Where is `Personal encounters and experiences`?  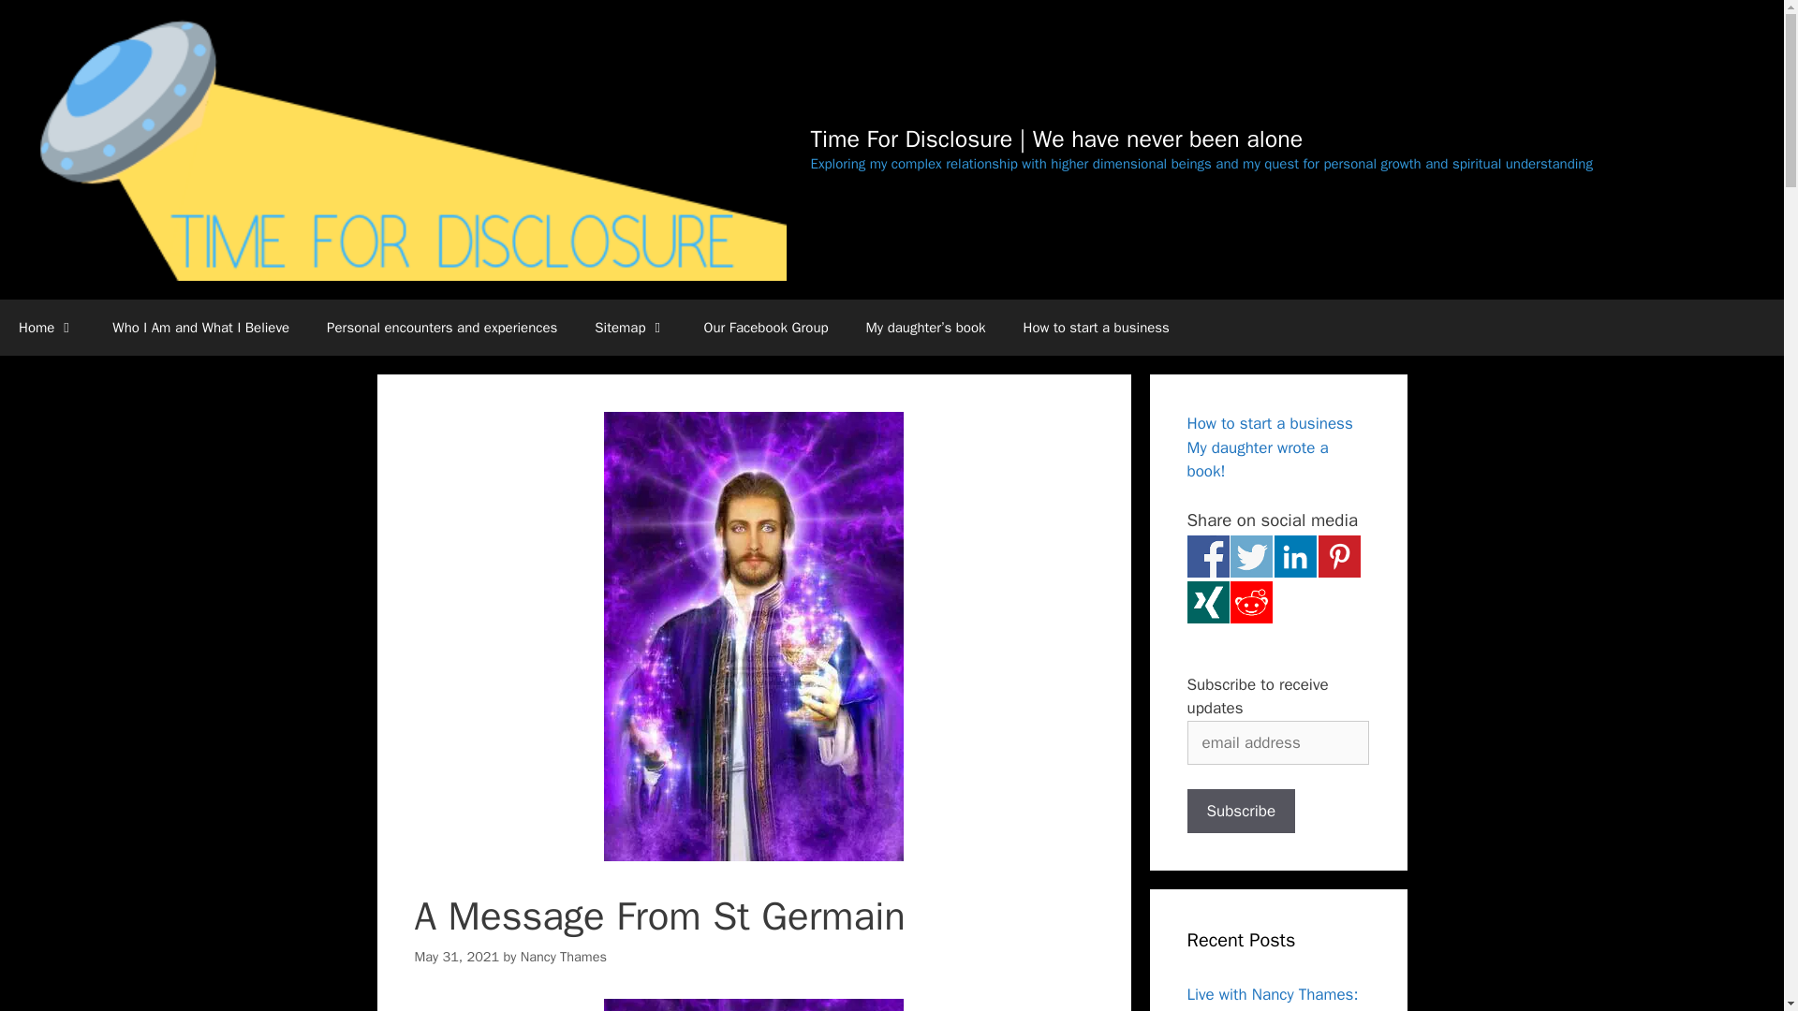 Personal encounters and experiences is located at coordinates (441, 328).